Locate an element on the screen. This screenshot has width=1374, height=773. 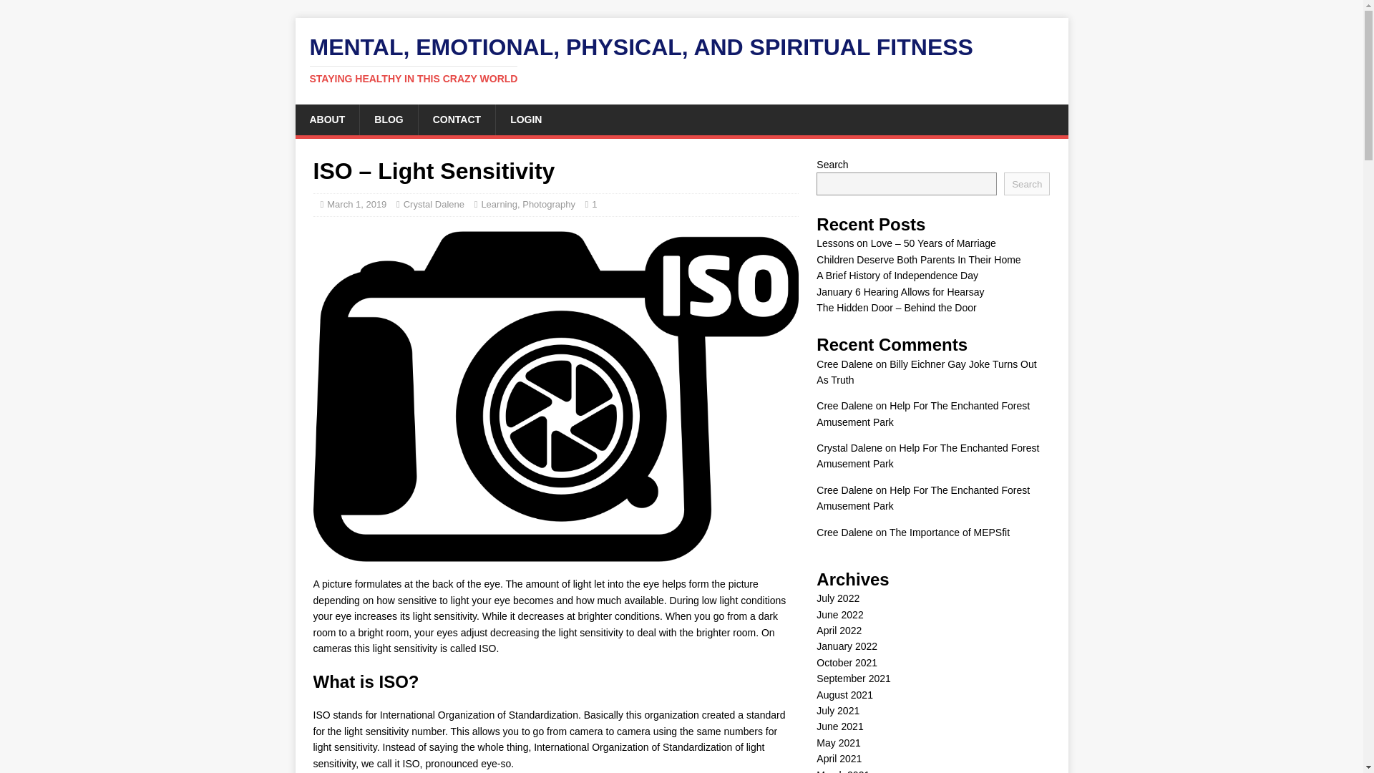
Children Deserve Both Parents In Their Home is located at coordinates (918, 260).